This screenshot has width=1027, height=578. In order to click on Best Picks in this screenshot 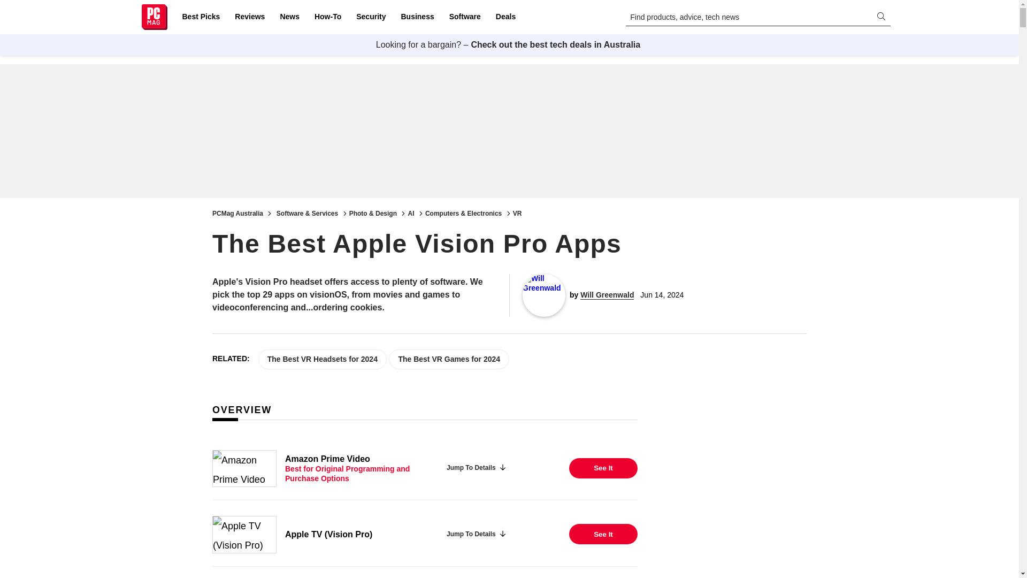, I will do `click(201, 17)`.